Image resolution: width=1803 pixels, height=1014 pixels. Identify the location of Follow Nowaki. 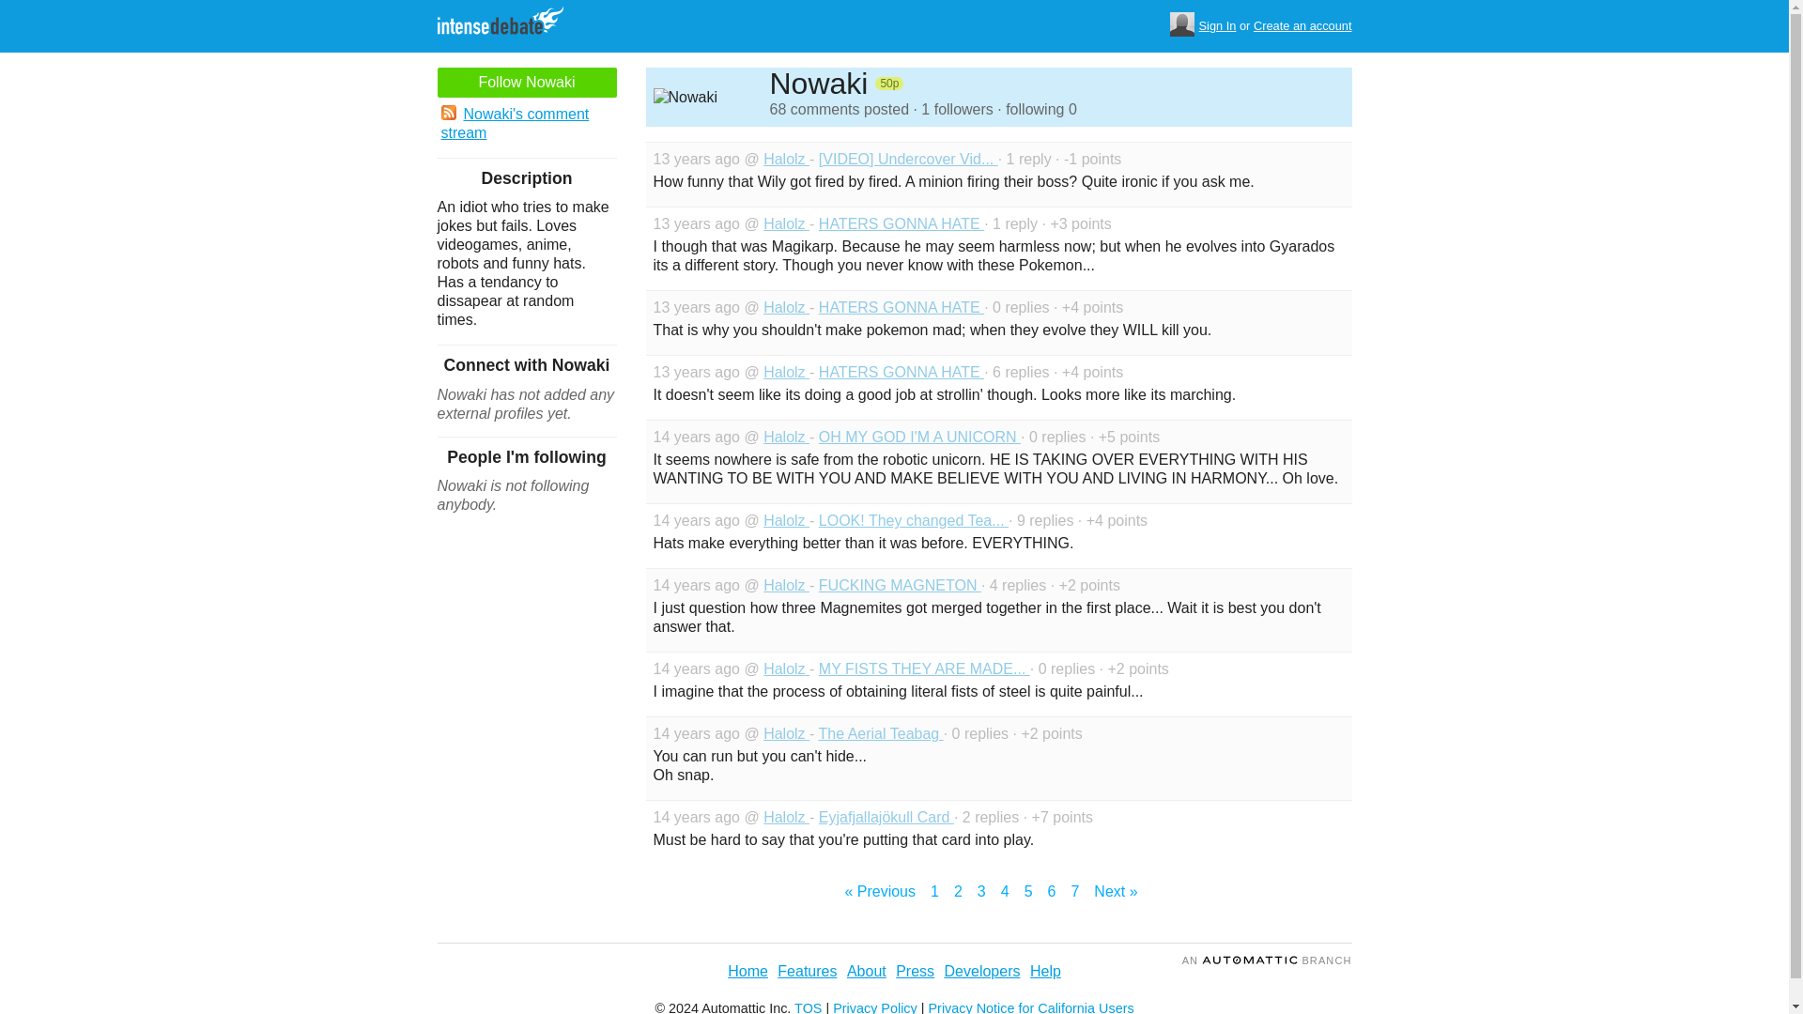
(527, 83).